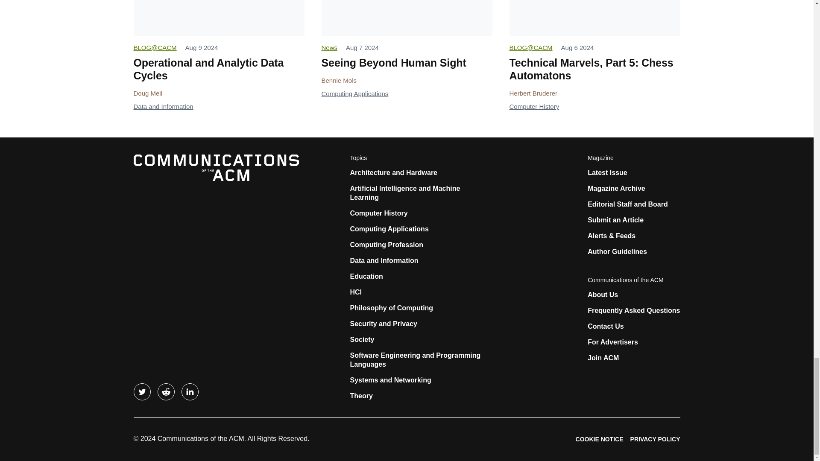  What do you see at coordinates (339, 80) in the screenshot?
I see `Posts by Bennie Mols` at bounding box center [339, 80].